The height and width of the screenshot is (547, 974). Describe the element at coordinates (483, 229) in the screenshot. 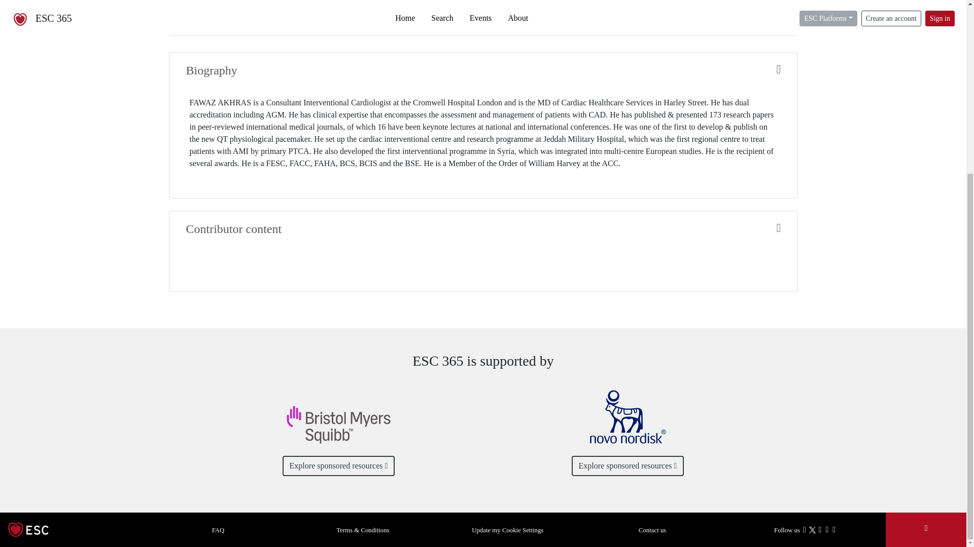

I see `Contributor content` at that location.